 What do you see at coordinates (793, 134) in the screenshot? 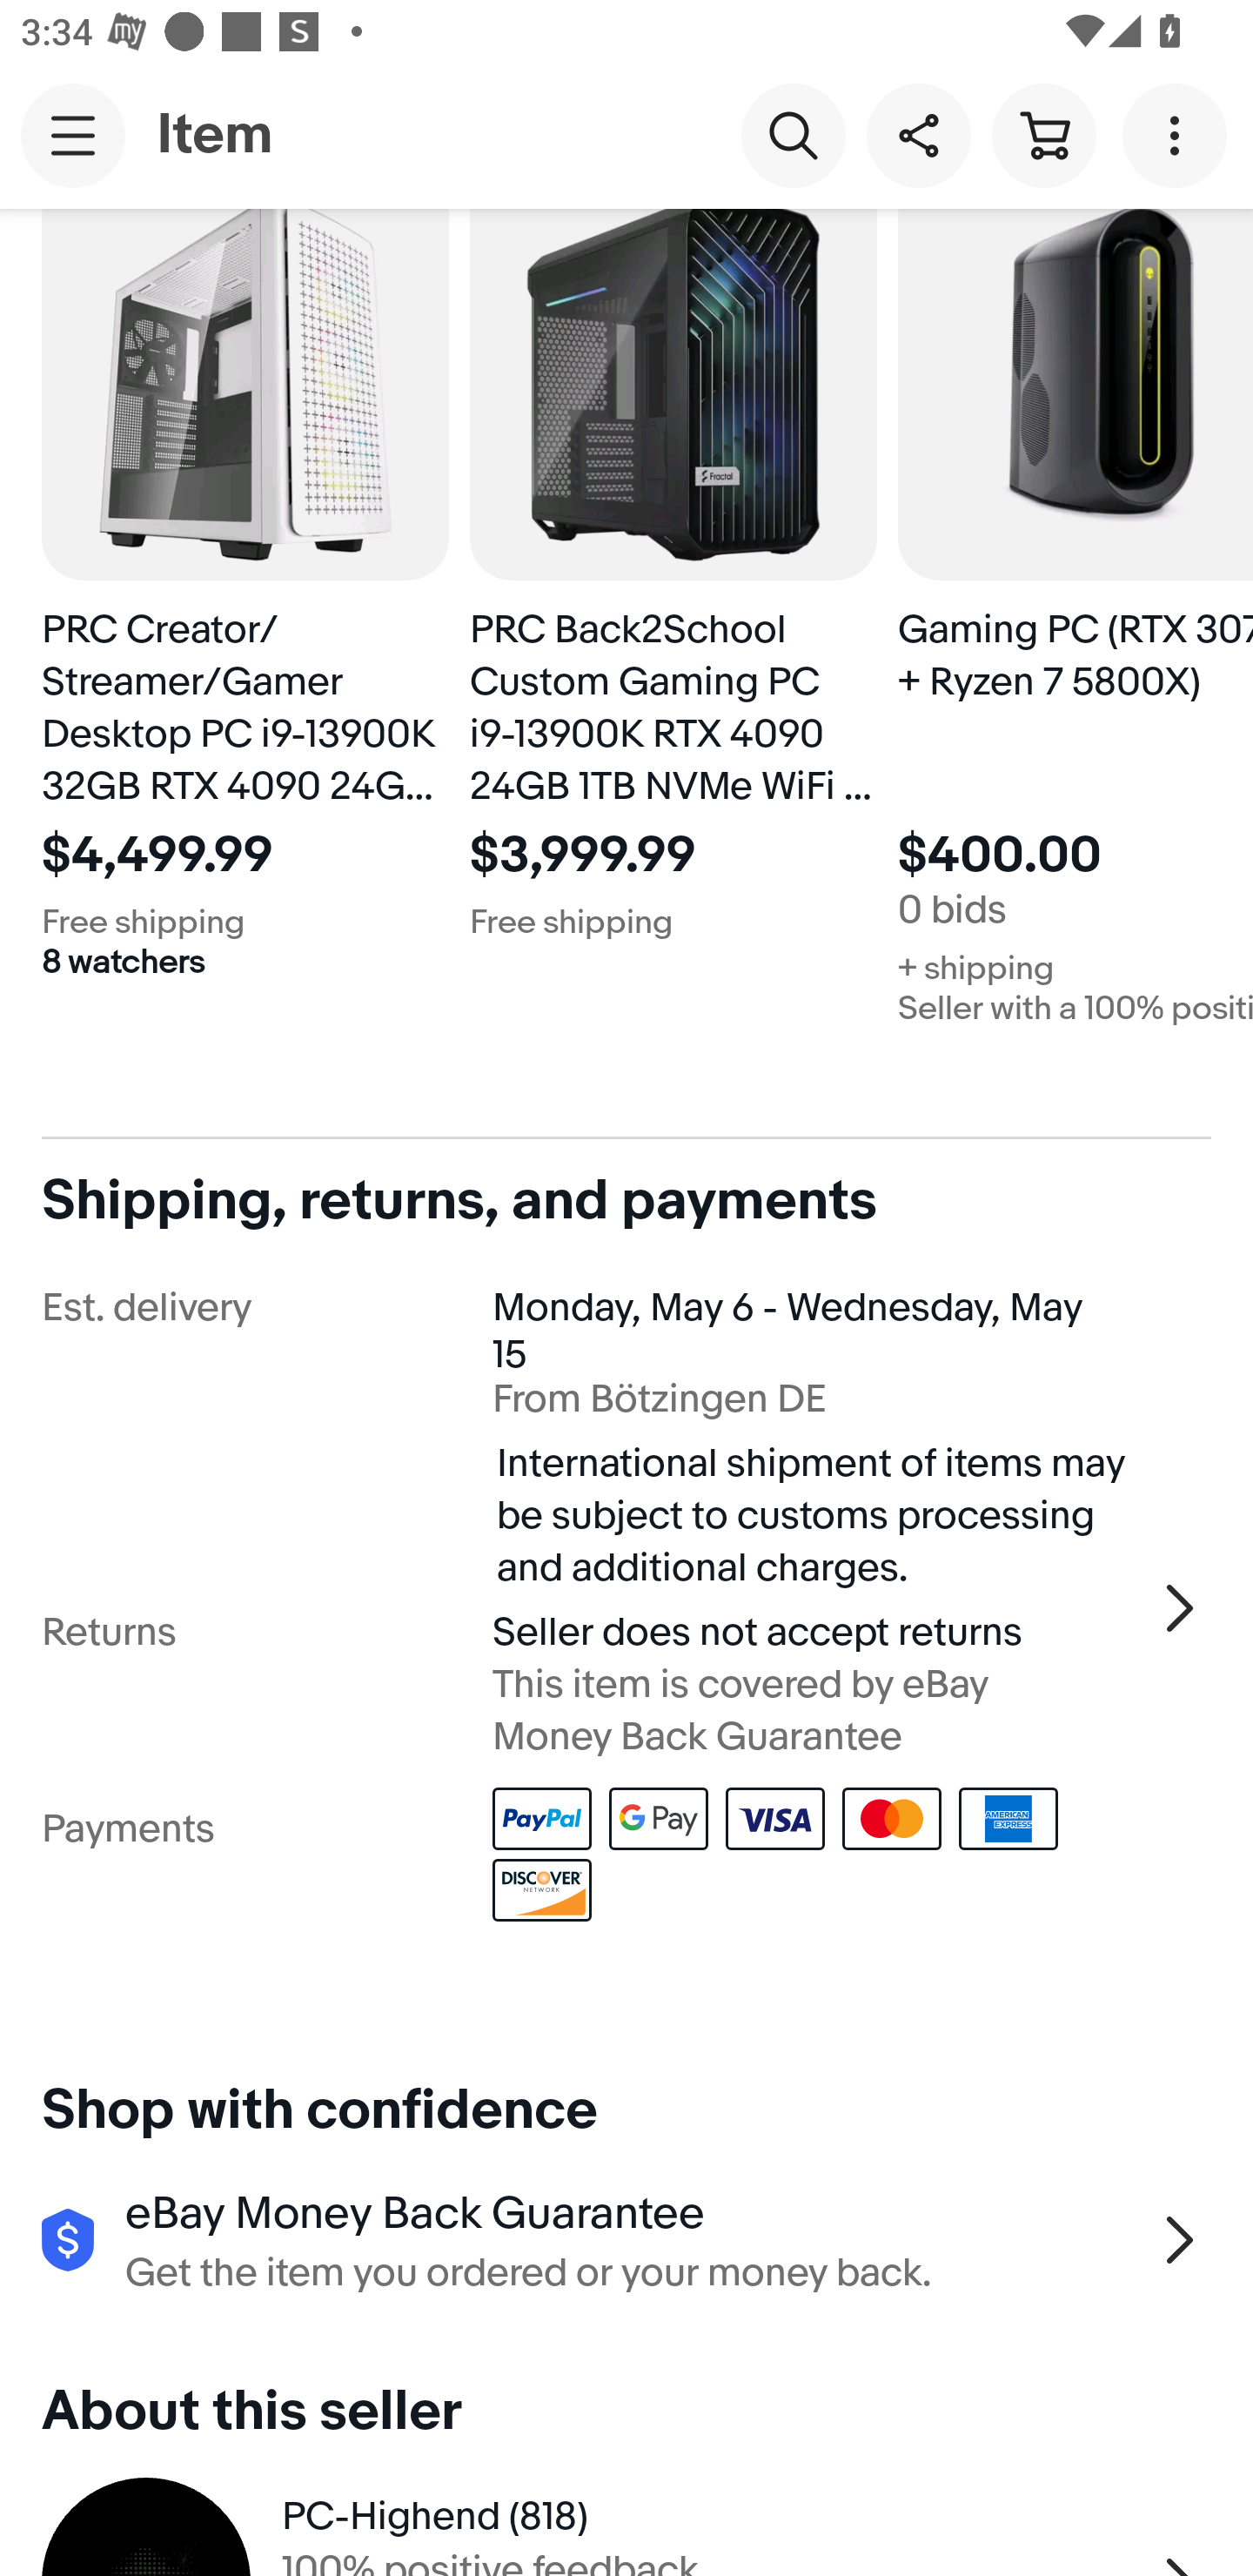
I see `Search` at bounding box center [793, 134].